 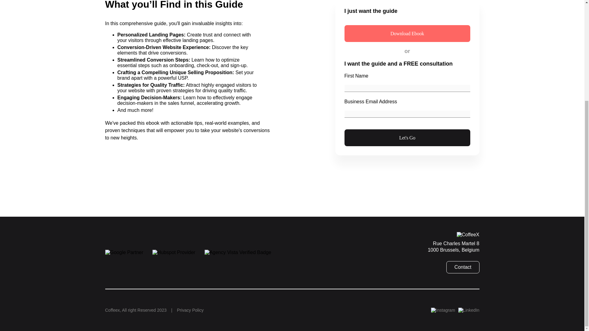 What do you see at coordinates (463, 267) in the screenshot?
I see `Contact` at bounding box center [463, 267].